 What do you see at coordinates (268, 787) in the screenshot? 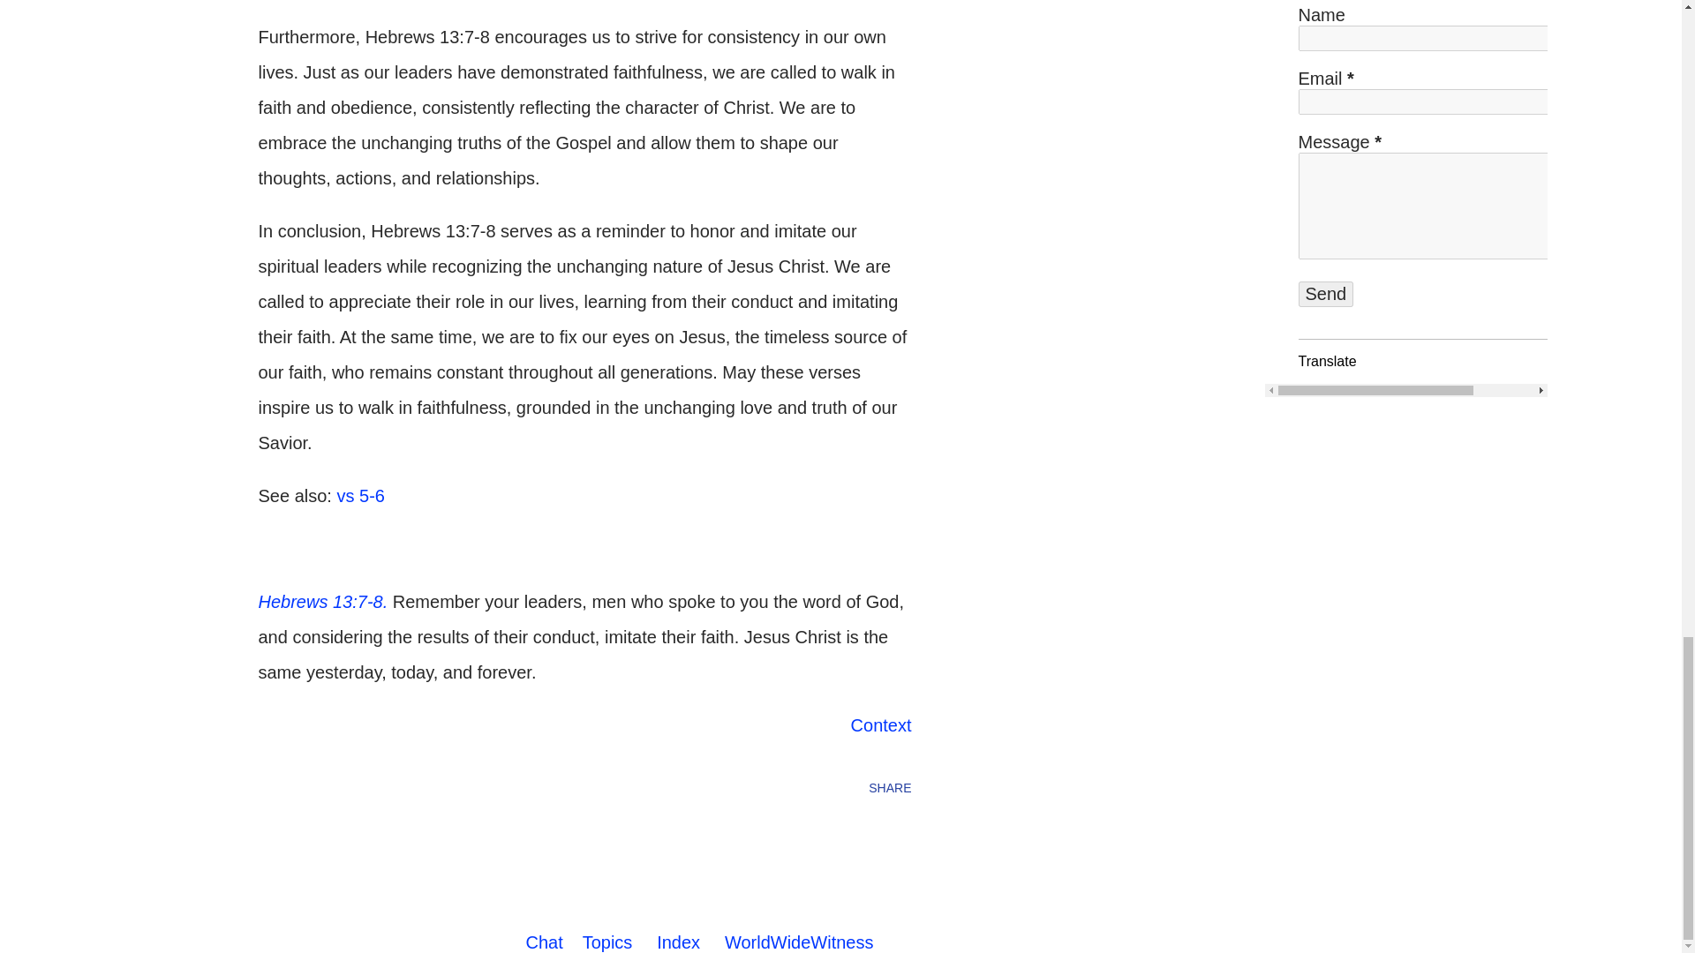
I see `Email Post` at bounding box center [268, 787].